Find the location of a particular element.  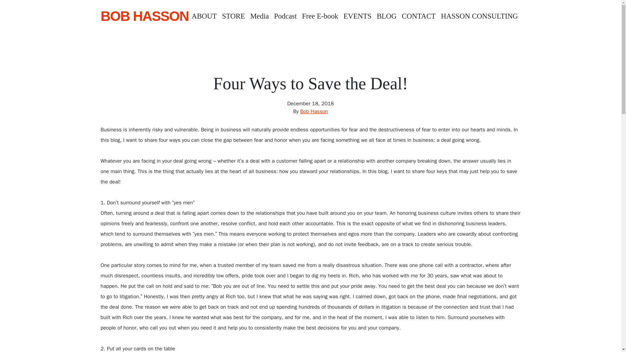

HASSON CONSULTING is located at coordinates (479, 16).